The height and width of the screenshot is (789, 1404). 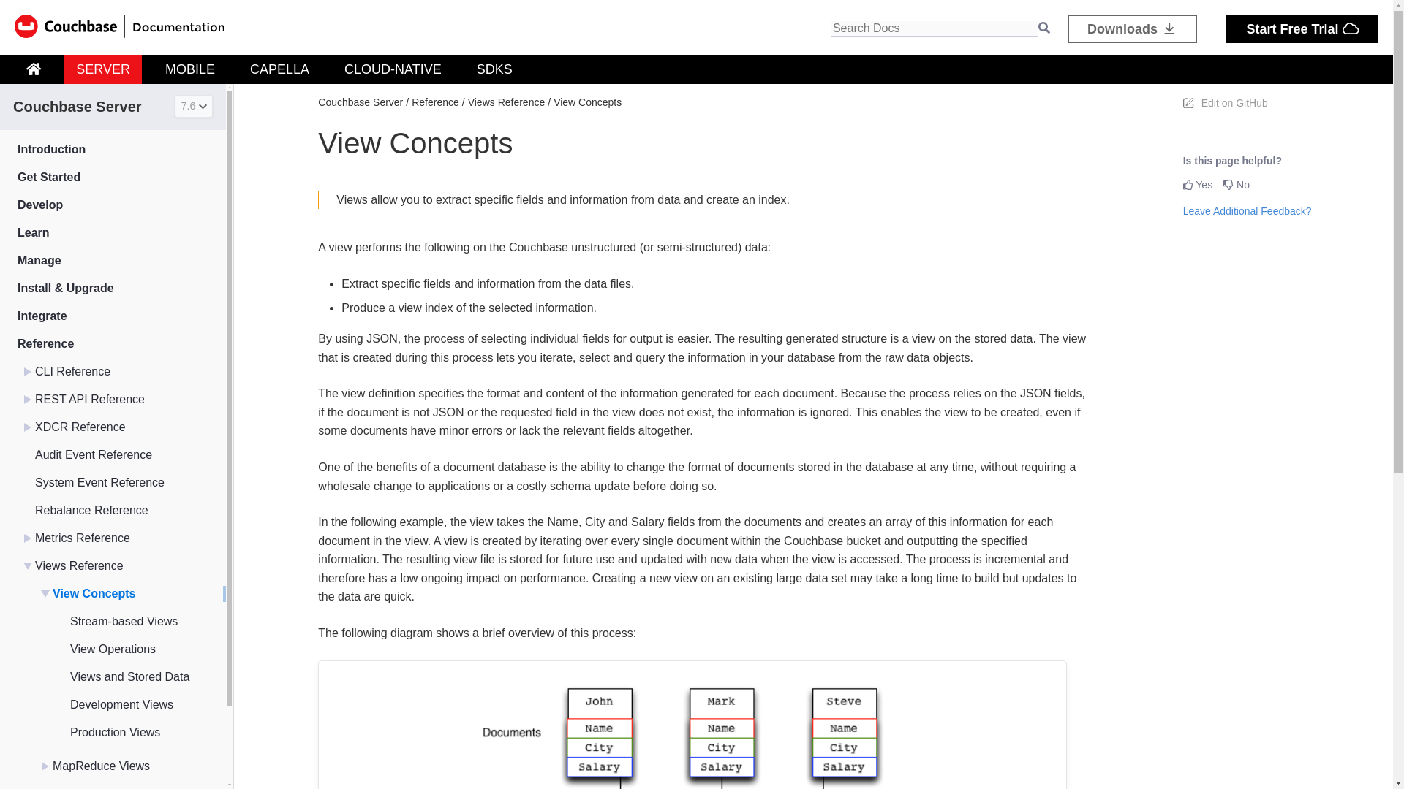 I want to click on MOBILE, so click(x=190, y=69).